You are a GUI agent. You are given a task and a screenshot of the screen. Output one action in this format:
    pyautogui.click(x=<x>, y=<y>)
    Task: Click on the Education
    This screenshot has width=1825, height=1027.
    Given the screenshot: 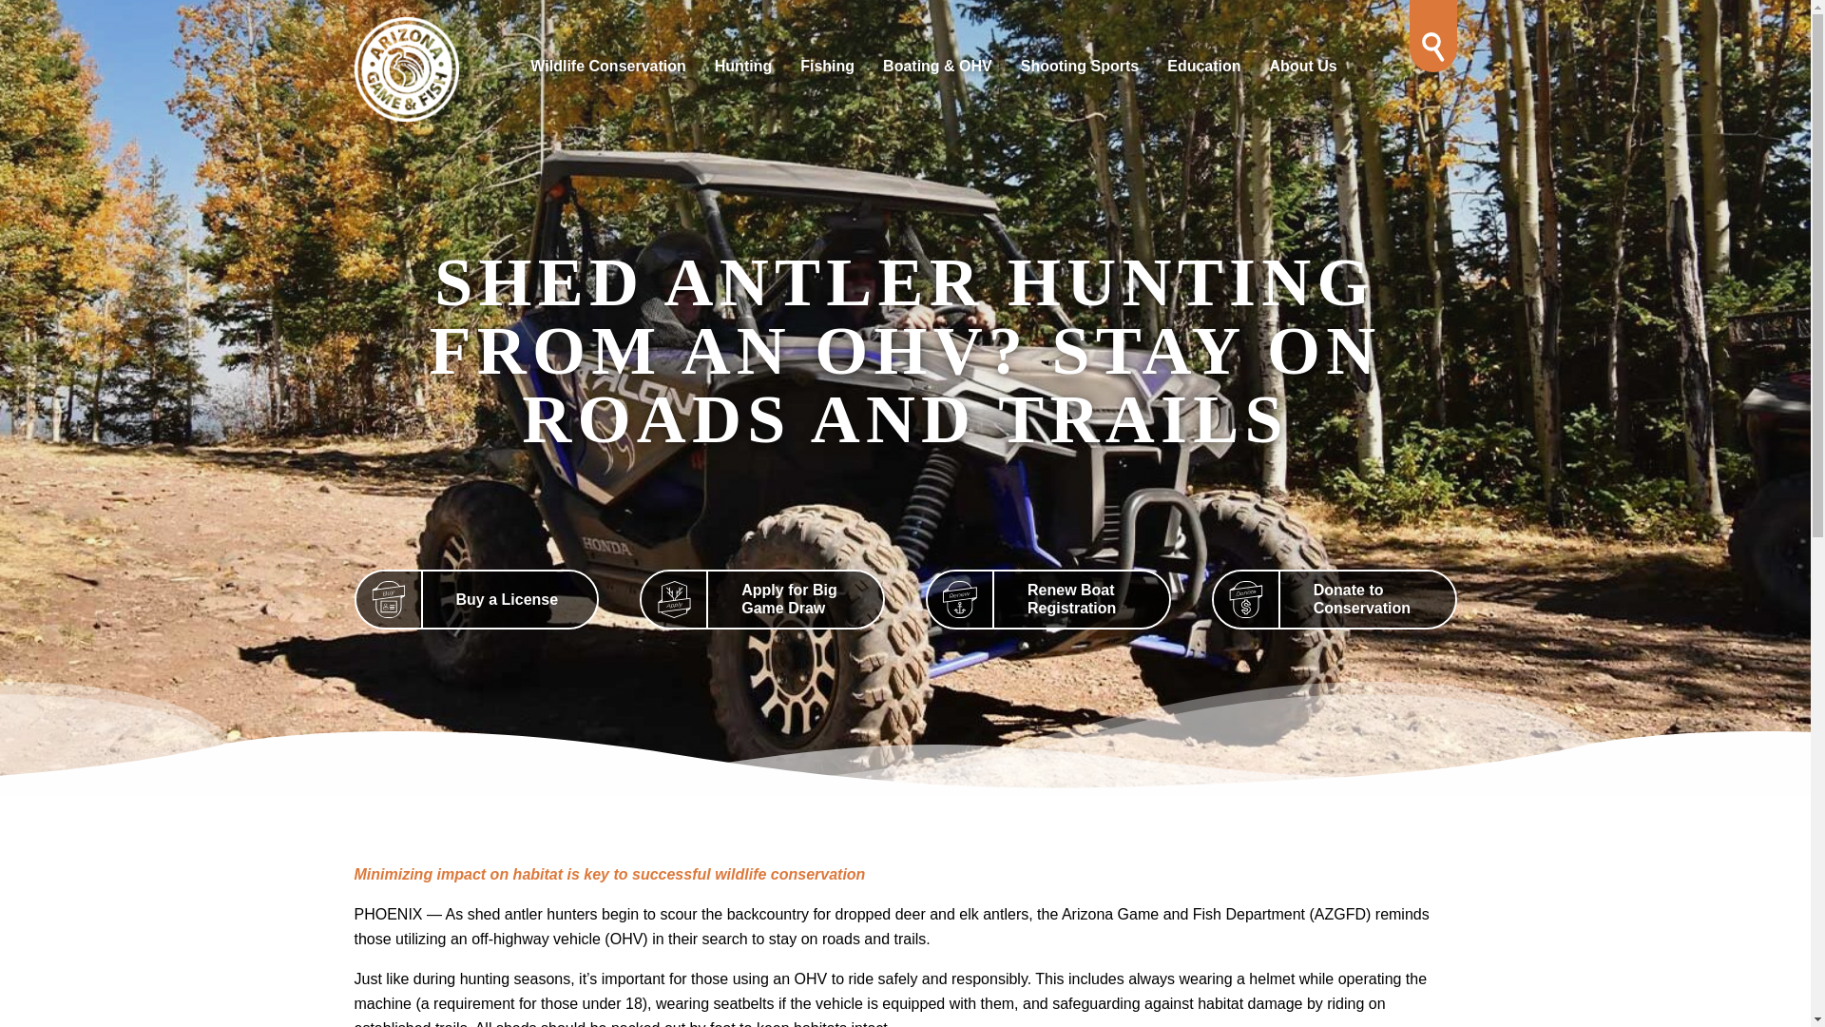 What is the action you would take?
    pyautogui.click(x=1203, y=68)
    